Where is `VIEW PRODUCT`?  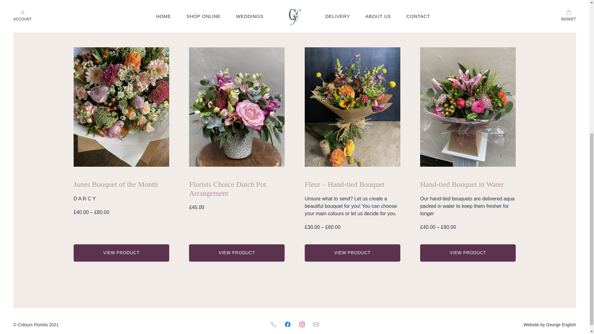
VIEW PRODUCT is located at coordinates (352, 253).